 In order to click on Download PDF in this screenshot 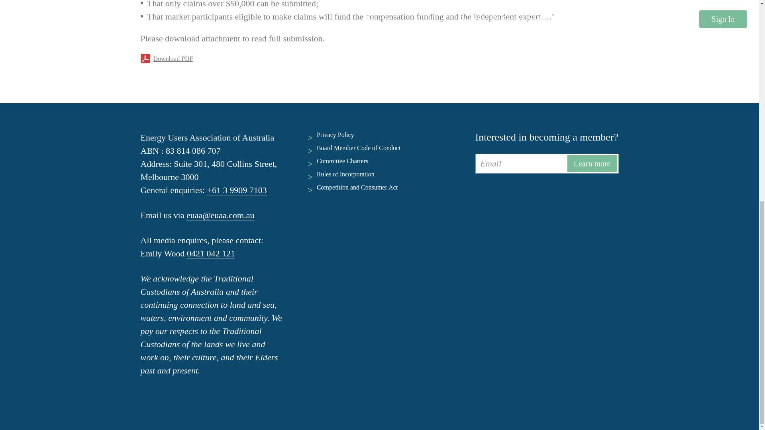, I will do `click(173, 58)`.